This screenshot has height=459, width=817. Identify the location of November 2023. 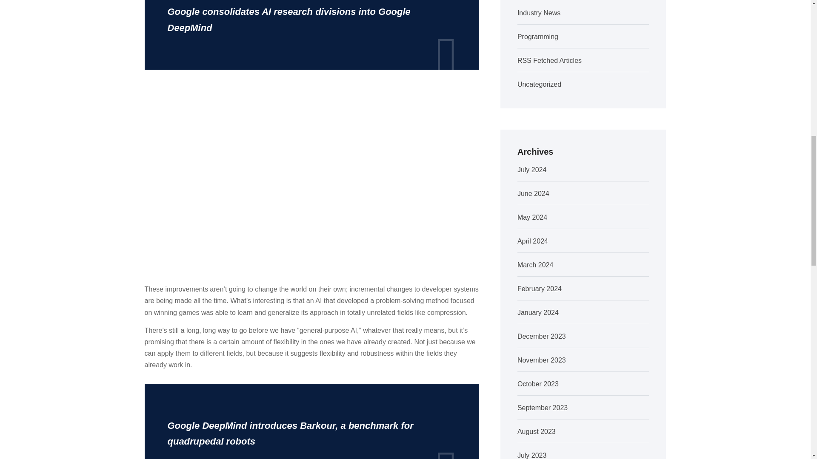
(541, 360).